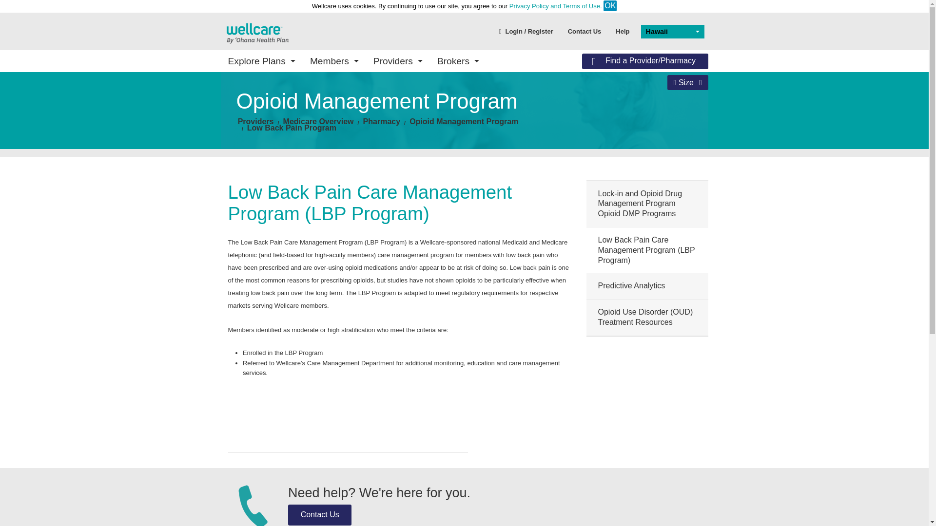  Describe the element at coordinates (408, 188) in the screenshot. I see `Resources and Education` at that location.